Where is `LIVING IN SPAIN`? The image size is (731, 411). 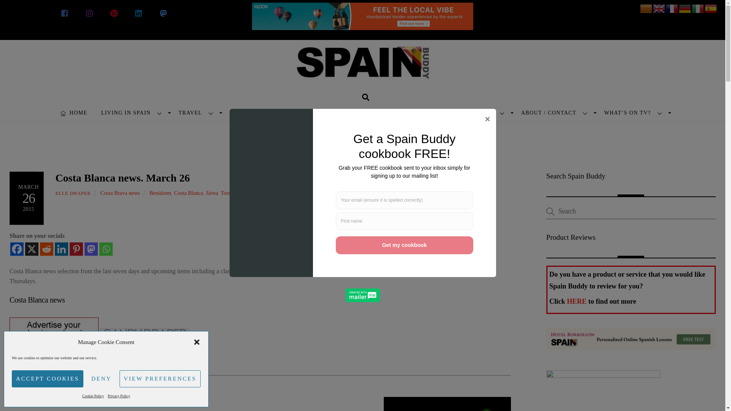
LIVING IN SPAIN is located at coordinates (133, 113).